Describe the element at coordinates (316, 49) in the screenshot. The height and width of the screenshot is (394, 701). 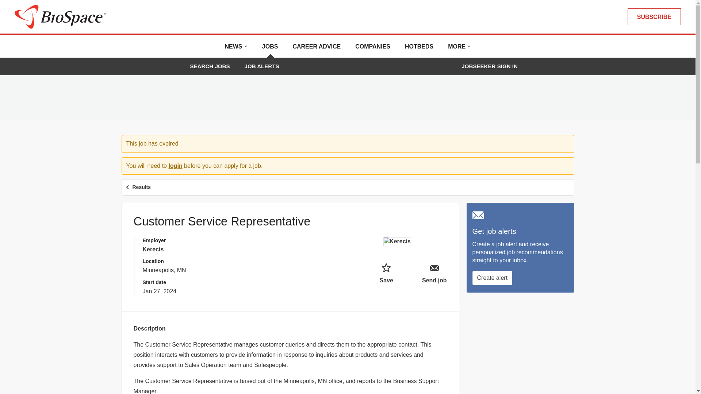
I see `CAREER ADVICE` at that location.